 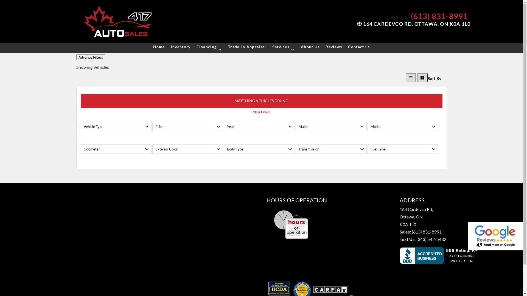 I want to click on (613) 831-8991, so click(x=427, y=232).